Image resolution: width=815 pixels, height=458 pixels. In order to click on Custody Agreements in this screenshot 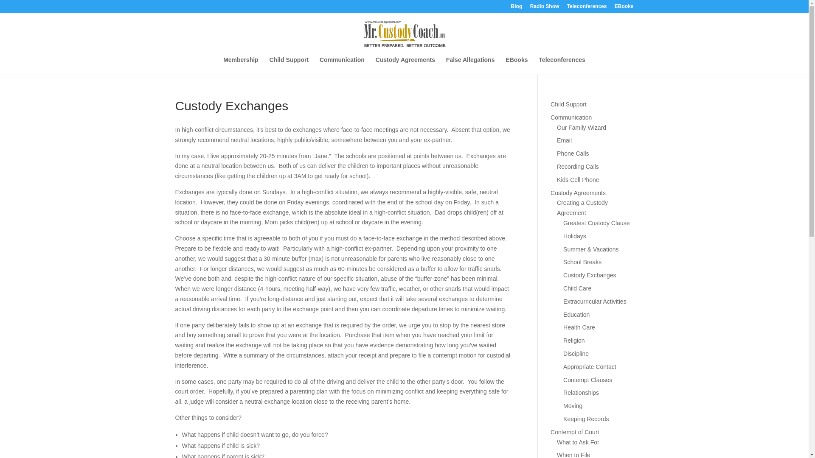, I will do `click(405, 65)`.